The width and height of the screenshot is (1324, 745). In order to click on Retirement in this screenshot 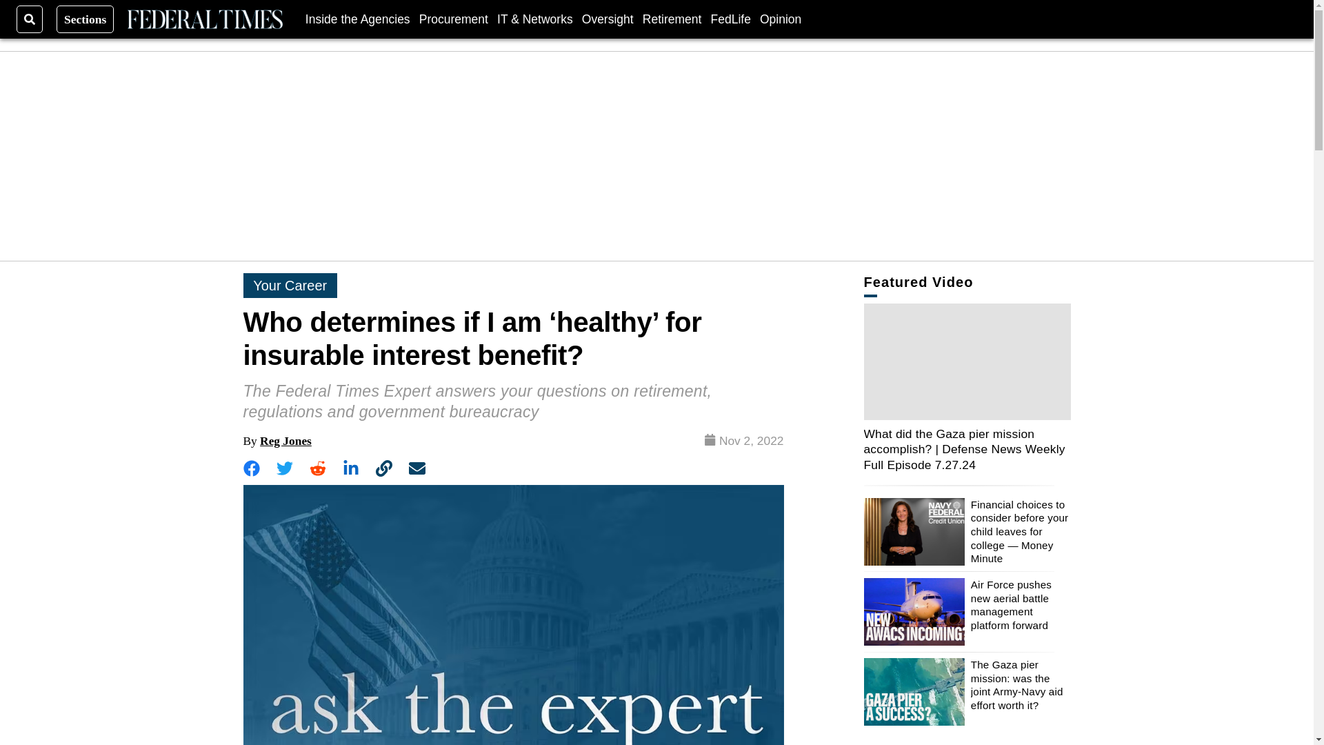, I will do `click(672, 19)`.